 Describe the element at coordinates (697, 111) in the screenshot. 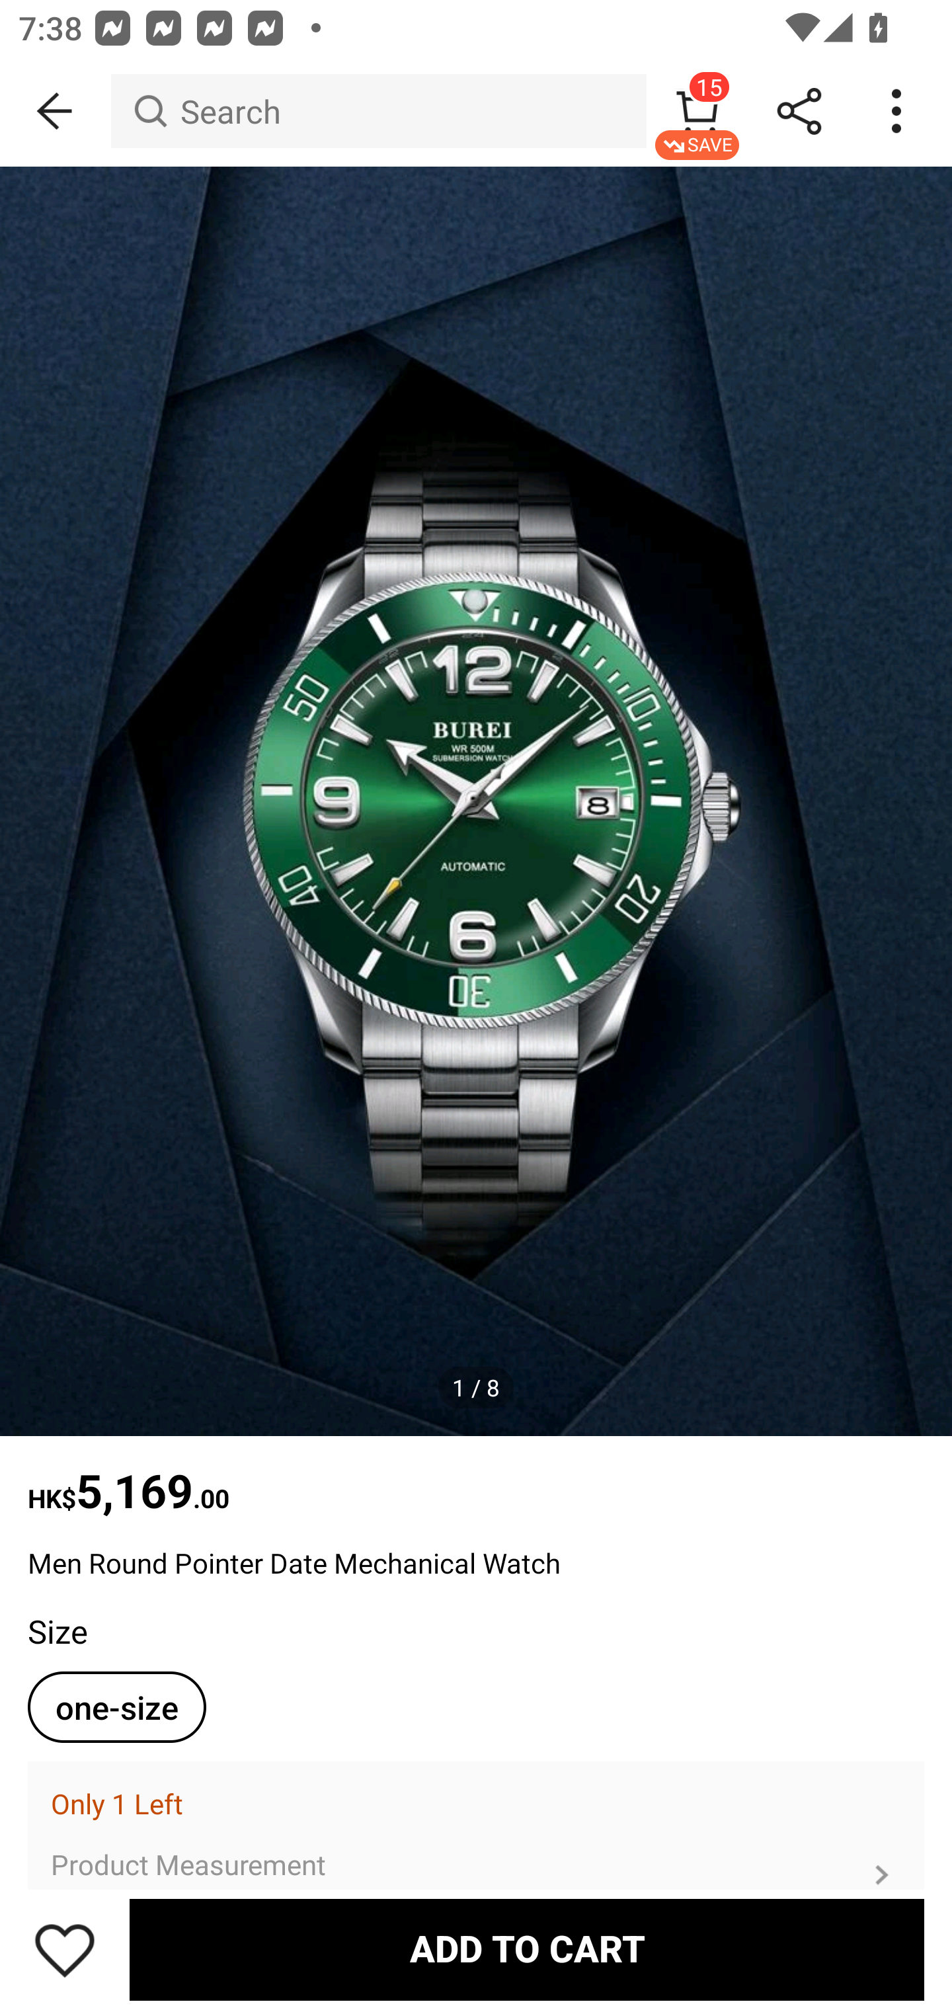

I see `15 SAVE` at that location.